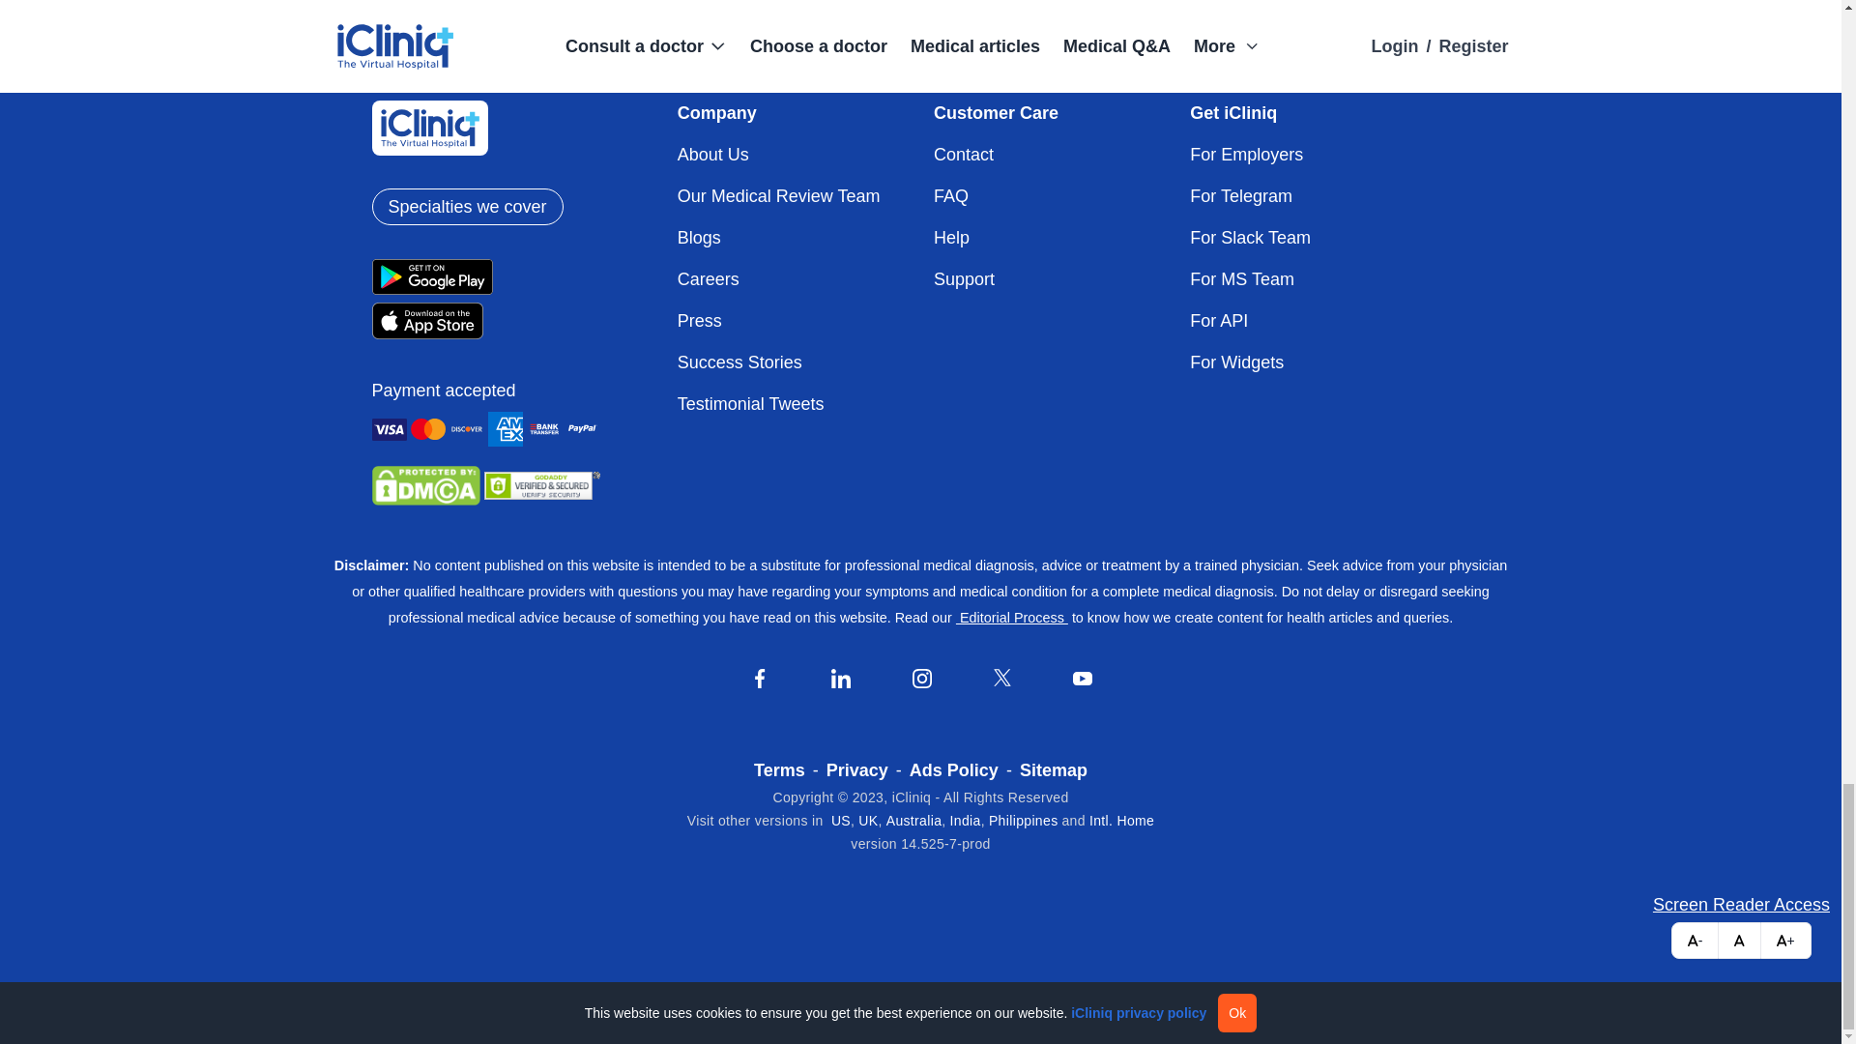  Describe the element at coordinates (868, 821) in the screenshot. I see `iCliniq UK` at that location.